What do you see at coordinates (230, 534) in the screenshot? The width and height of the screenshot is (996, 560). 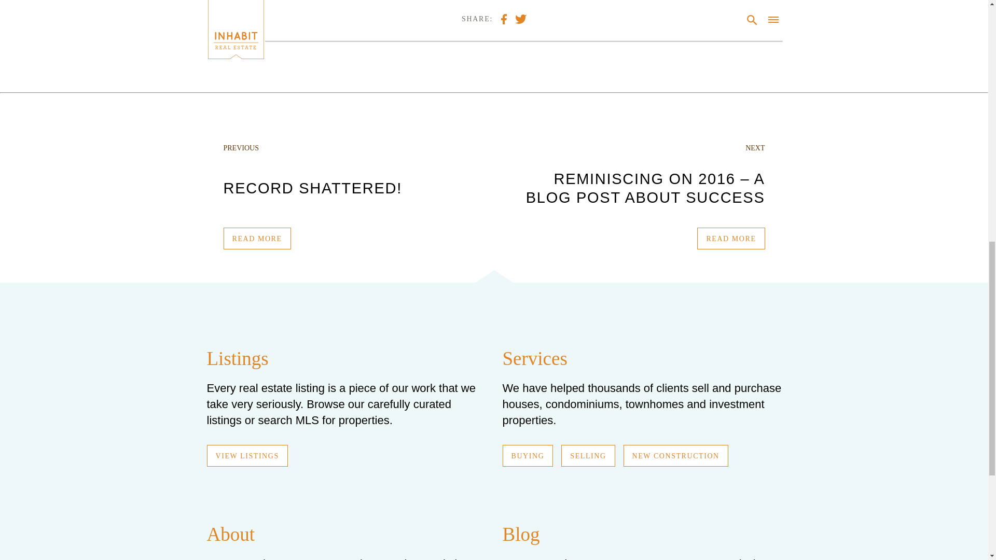 I see `About` at bounding box center [230, 534].